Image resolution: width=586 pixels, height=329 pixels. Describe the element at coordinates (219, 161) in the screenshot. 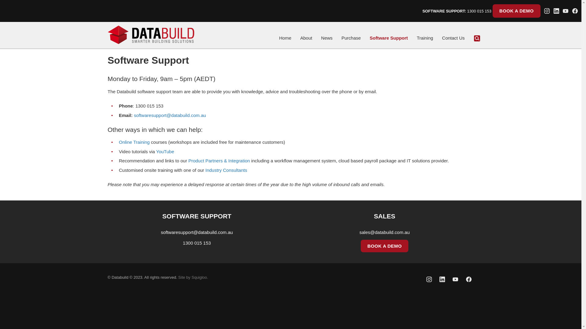

I see `Product Partners & Integration` at that location.